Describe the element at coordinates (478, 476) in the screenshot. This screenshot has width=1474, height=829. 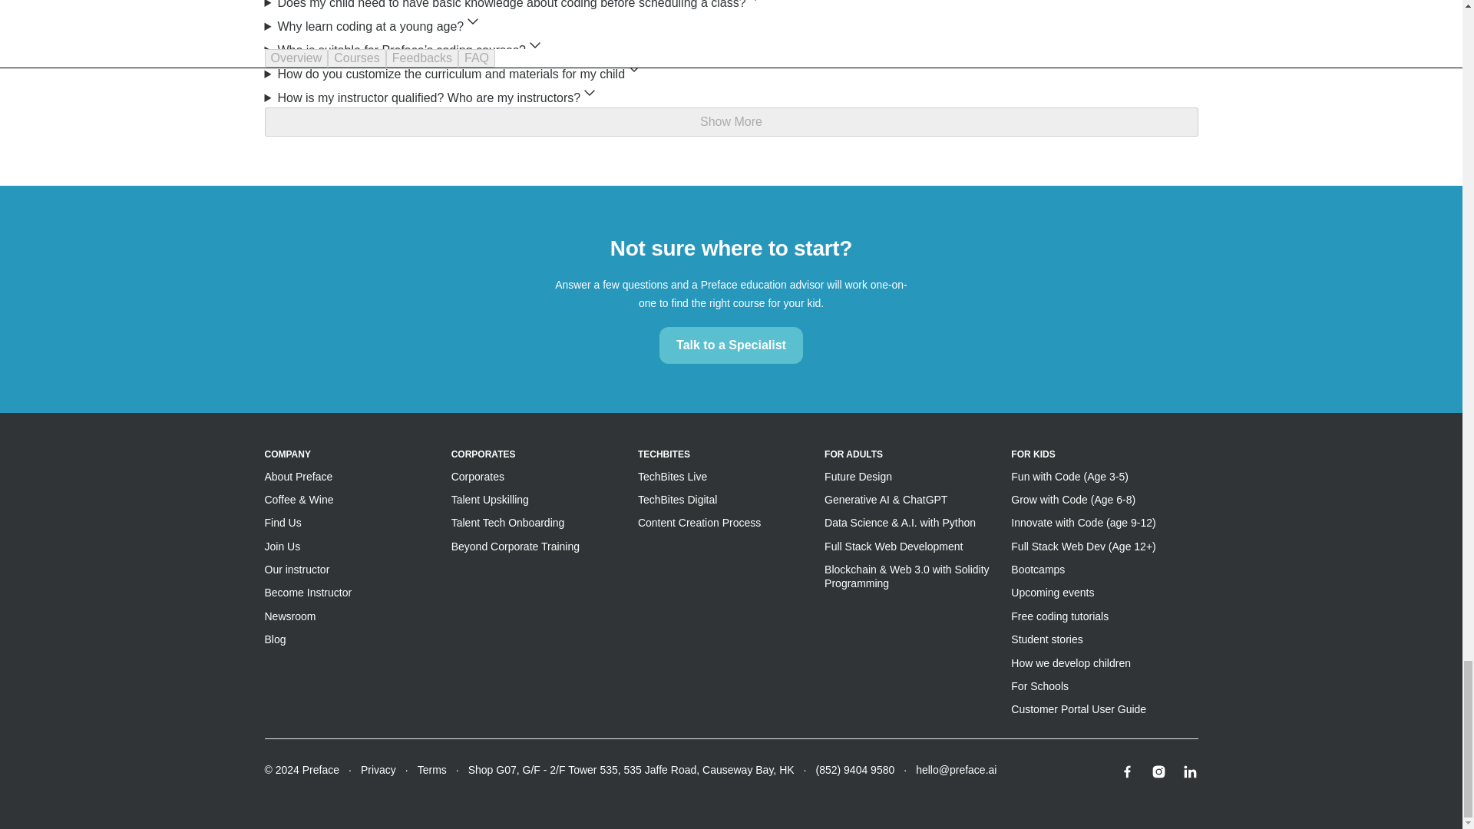
I see `Corporates` at that location.